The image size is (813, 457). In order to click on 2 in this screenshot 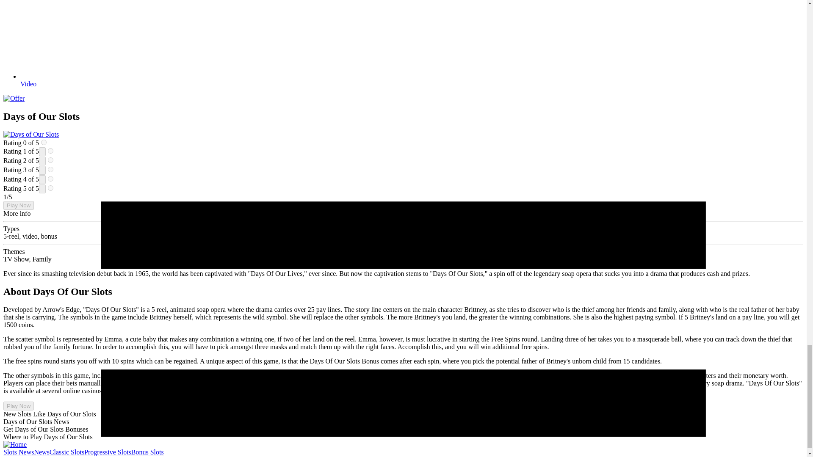, I will do `click(51, 160)`.